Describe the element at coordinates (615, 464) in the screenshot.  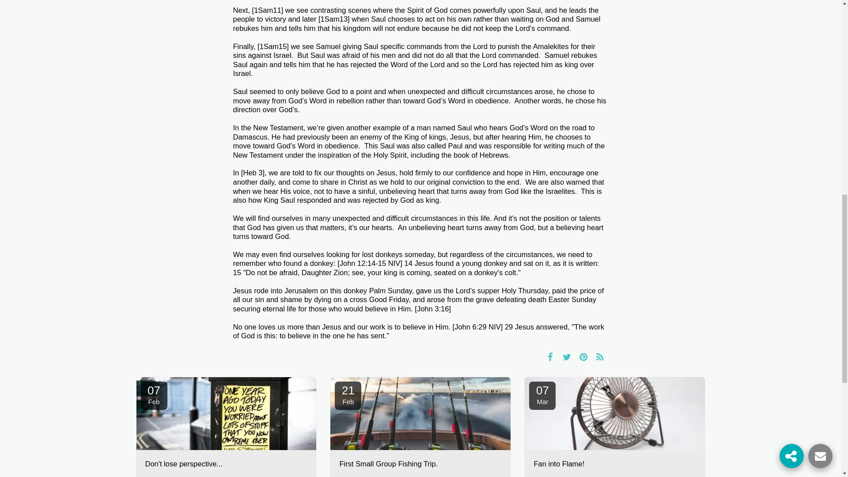
I see `Share on Facebook` at that location.